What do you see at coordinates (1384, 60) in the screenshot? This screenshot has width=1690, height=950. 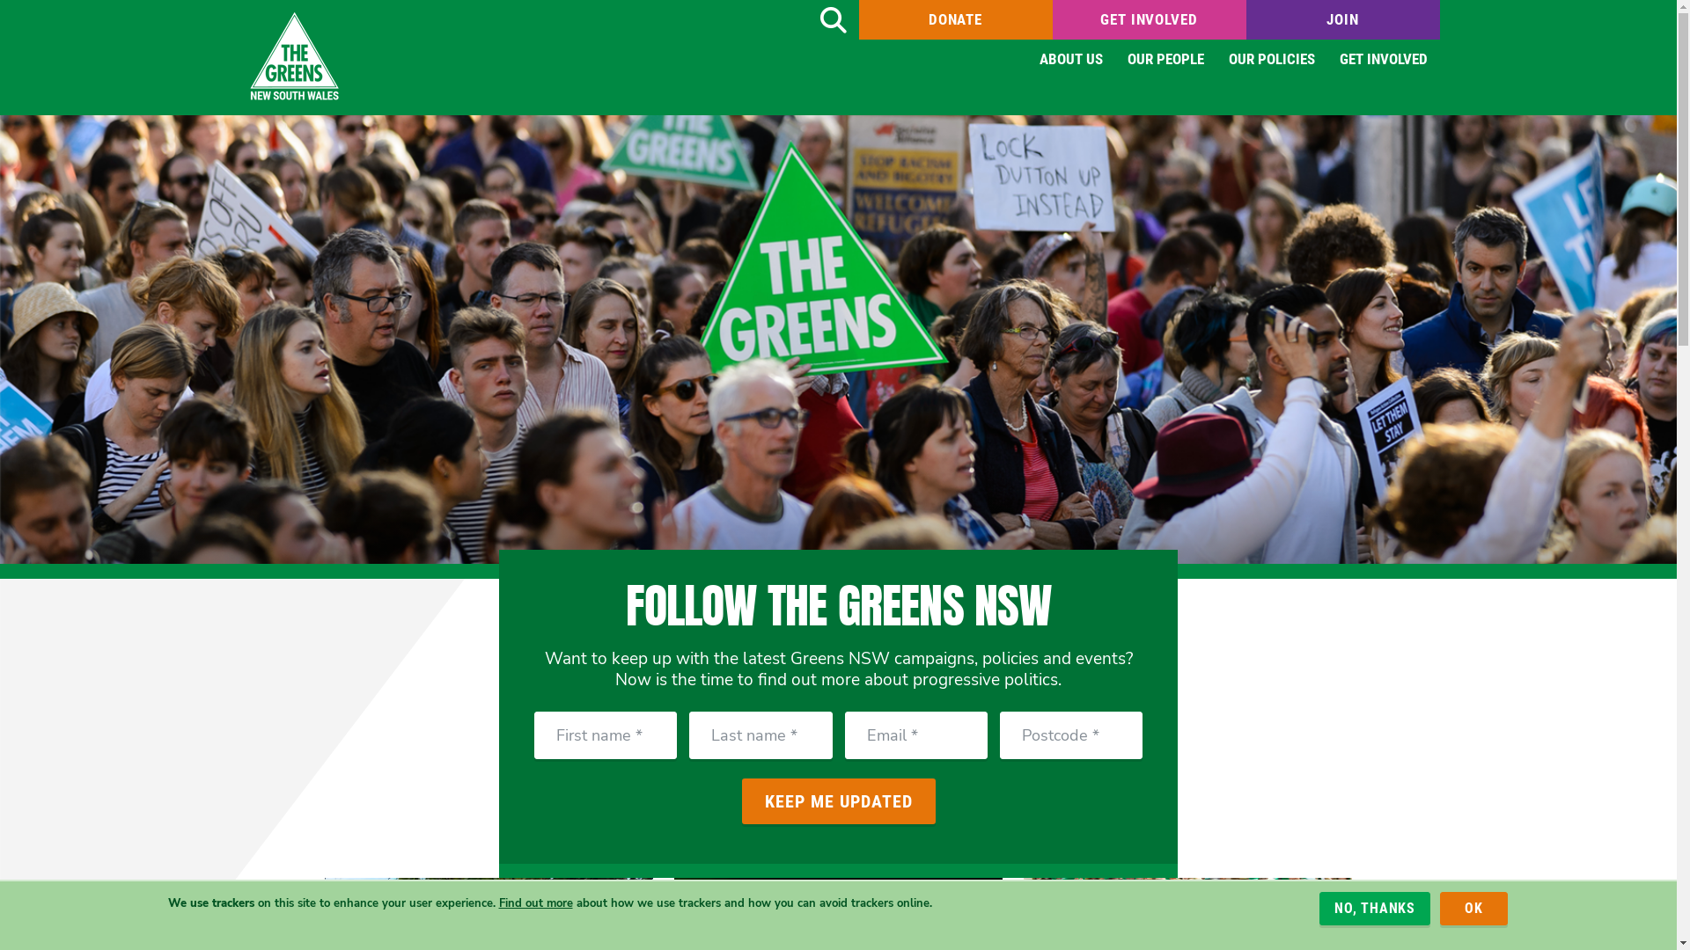 I see `GET INVOLVED` at bounding box center [1384, 60].